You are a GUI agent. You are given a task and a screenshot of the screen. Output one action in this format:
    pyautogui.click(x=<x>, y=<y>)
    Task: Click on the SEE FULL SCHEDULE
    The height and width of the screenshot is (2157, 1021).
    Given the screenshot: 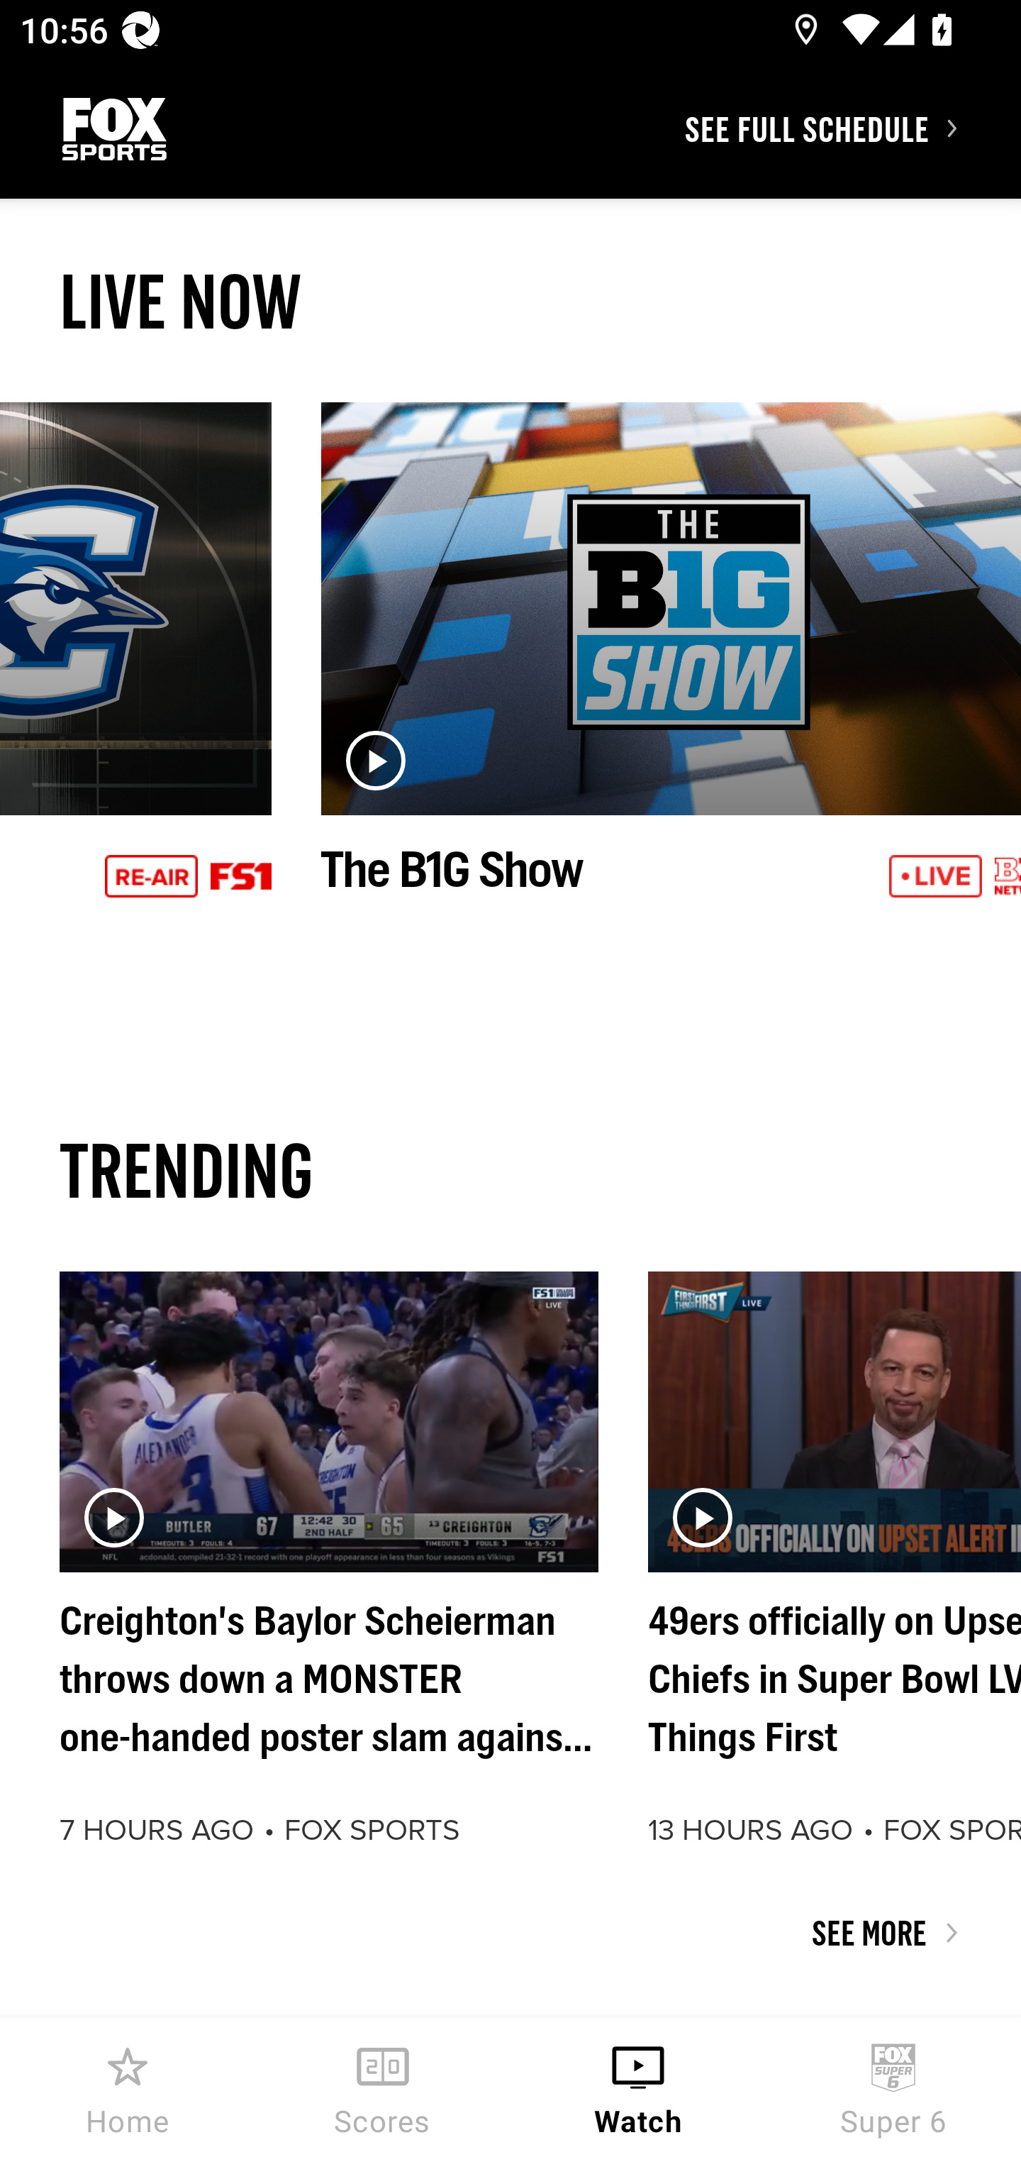 What is the action you would take?
    pyautogui.click(x=852, y=128)
    